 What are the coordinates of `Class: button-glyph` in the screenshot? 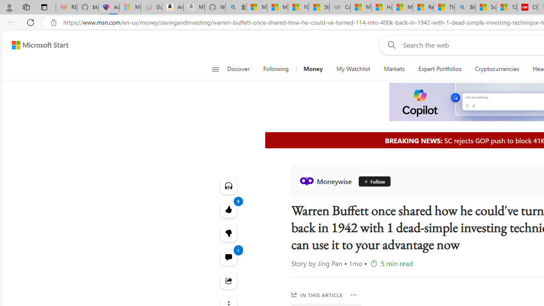 It's located at (215, 69).